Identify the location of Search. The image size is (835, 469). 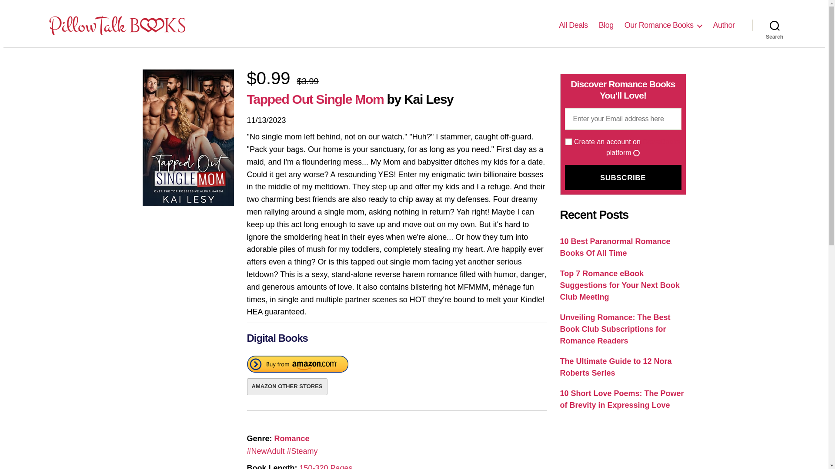
(775, 25).